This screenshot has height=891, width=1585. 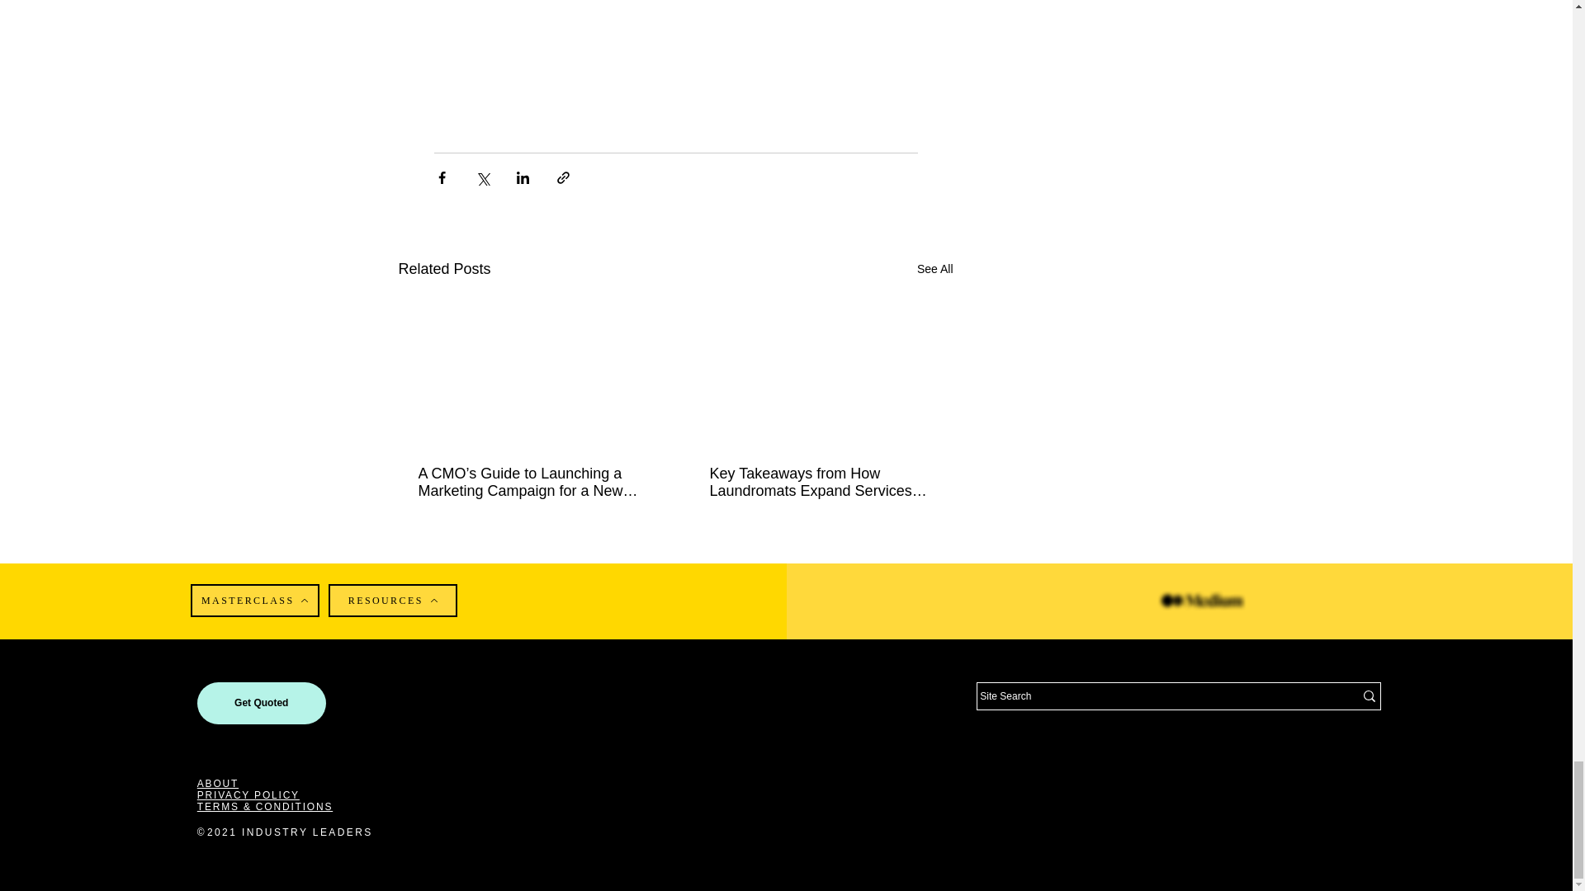 I want to click on RESOURCES, so click(x=393, y=601).